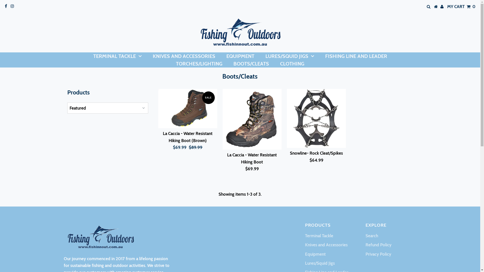 Image resolution: width=484 pixels, height=272 pixels. I want to click on TORCHES/LIGHTING, so click(199, 64).